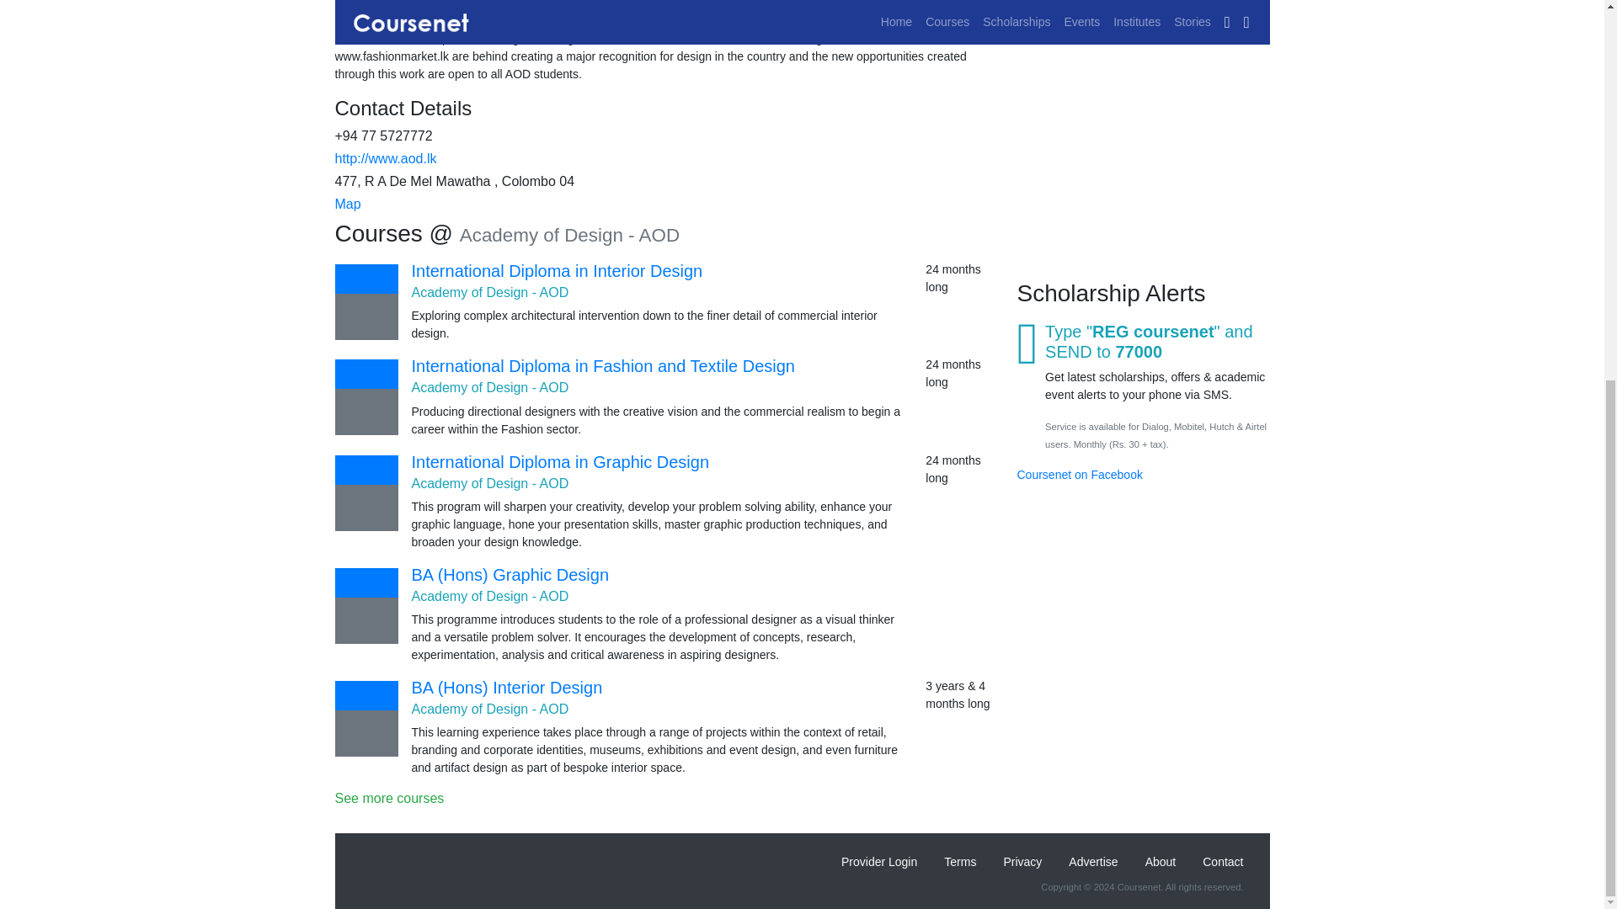  Describe the element at coordinates (960, 862) in the screenshot. I see `Terms` at that location.